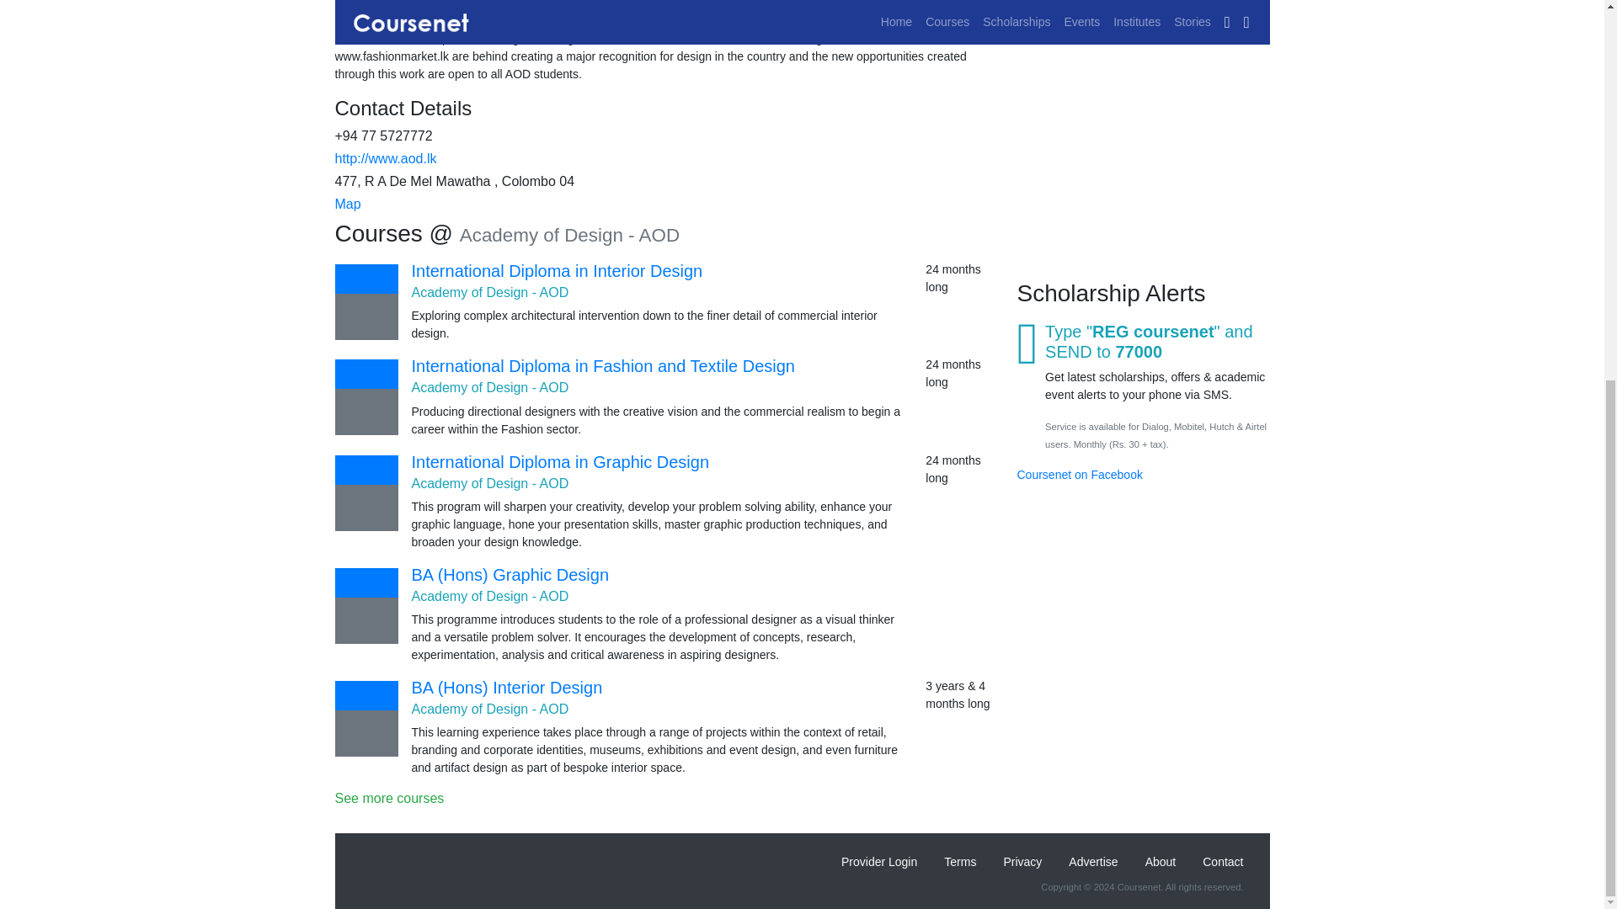  Describe the element at coordinates (960, 862) in the screenshot. I see `Terms` at that location.